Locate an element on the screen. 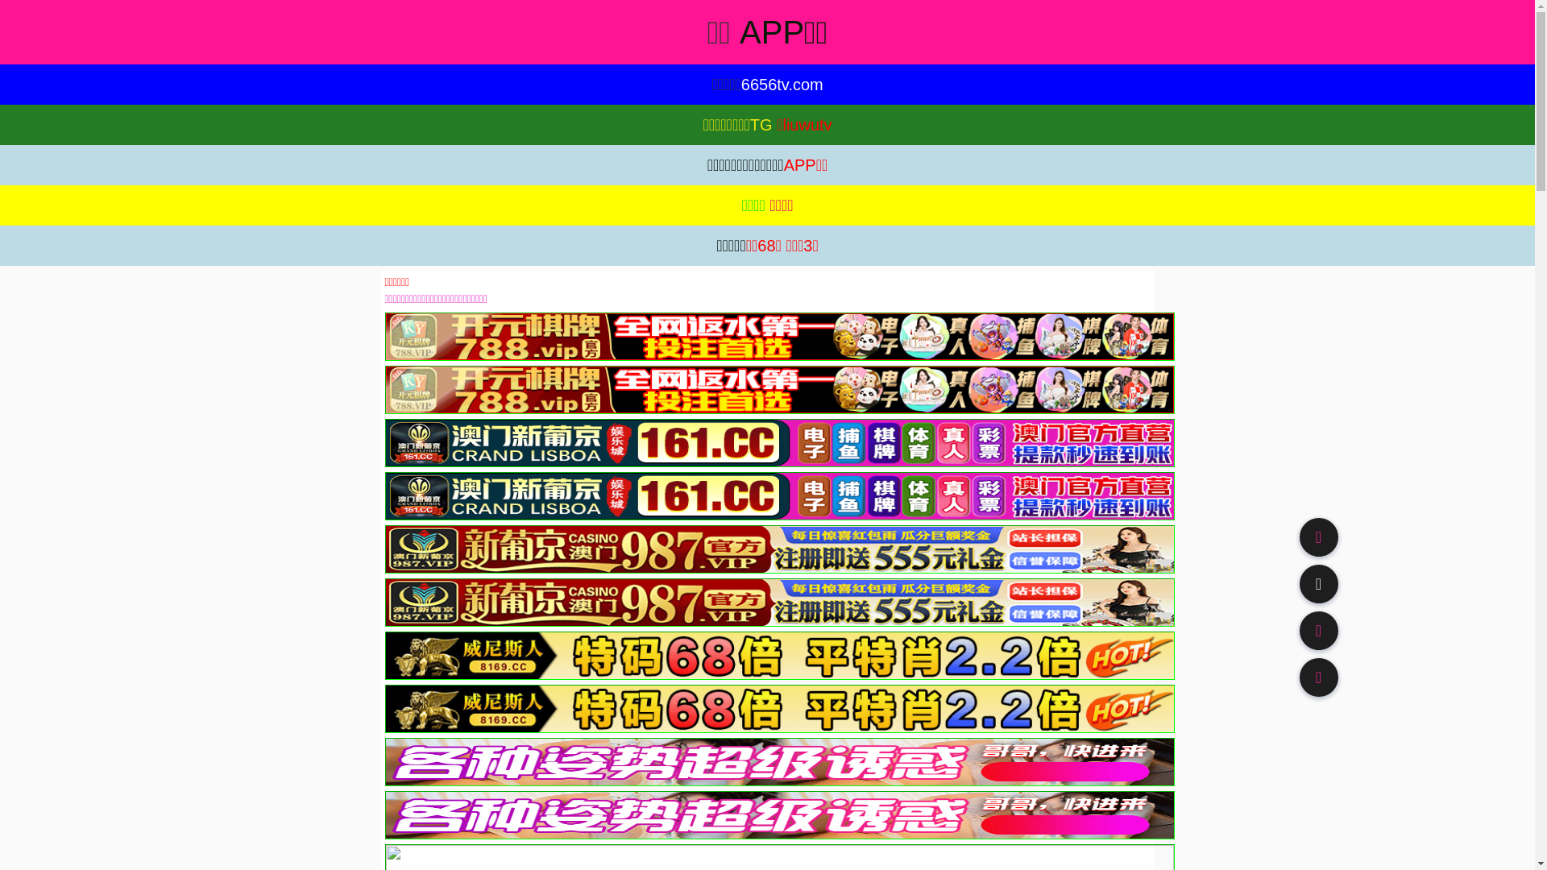 The width and height of the screenshot is (1547, 870). 91TV is located at coordinates (1318, 630).